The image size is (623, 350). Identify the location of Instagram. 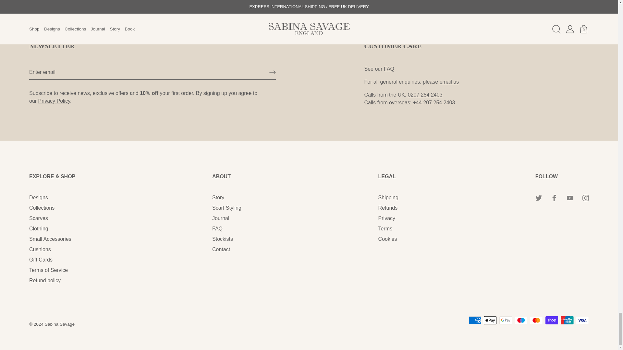
(585, 198).